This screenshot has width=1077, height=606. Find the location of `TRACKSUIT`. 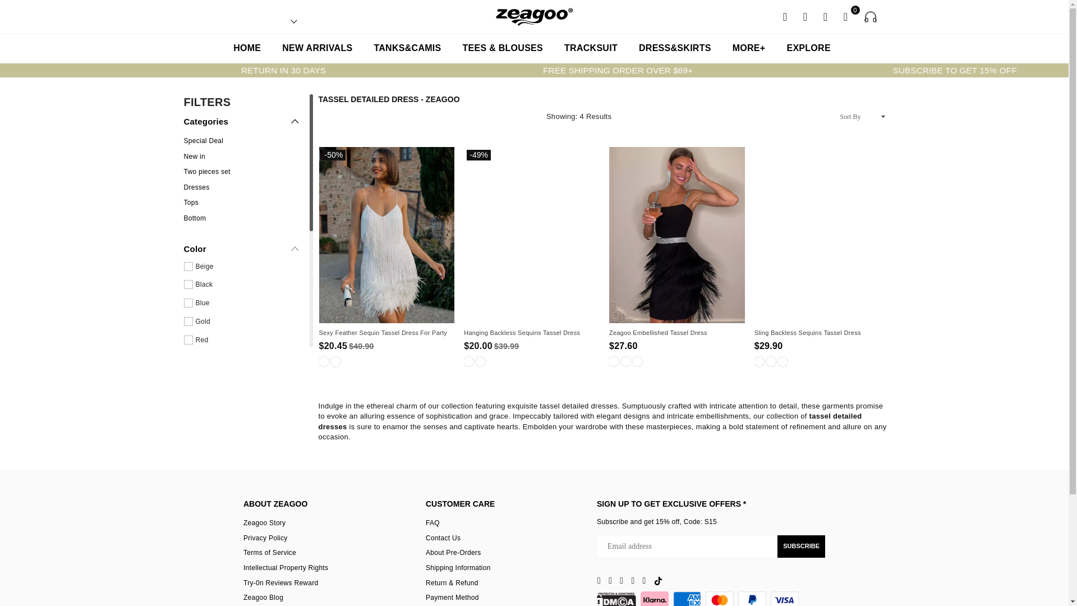

TRACKSUIT is located at coordinates (590, 48).